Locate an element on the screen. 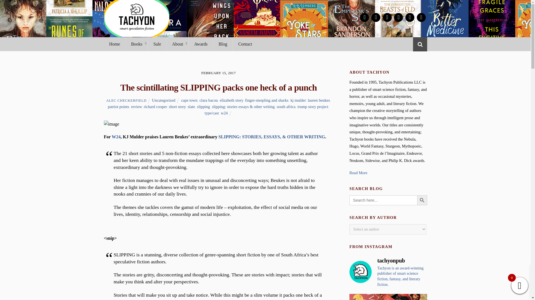  cape town is located at coordinates (189, 100).